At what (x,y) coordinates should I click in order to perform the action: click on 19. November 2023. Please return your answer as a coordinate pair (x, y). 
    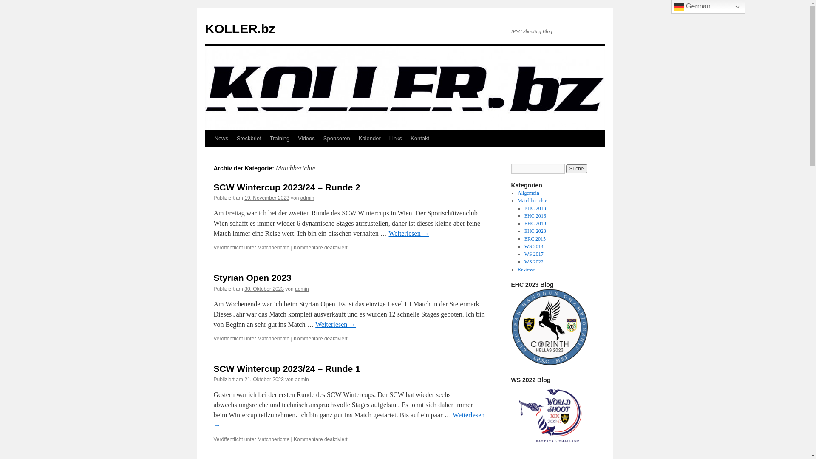
    Looking at the image, I should click on (267, 198).